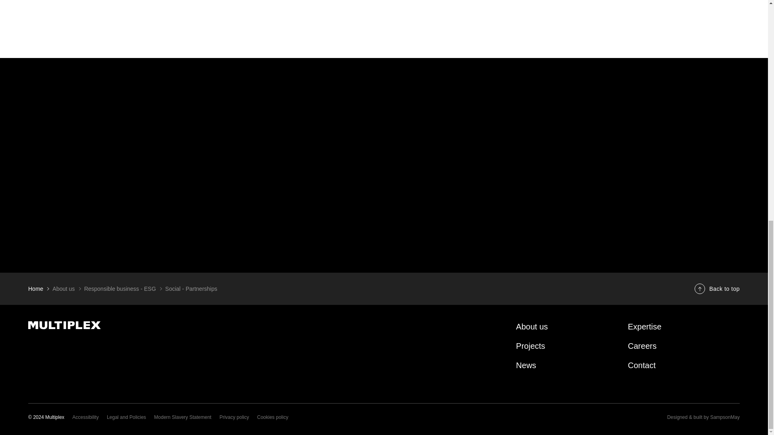  I want to click on Multiplex - Link to homepage, so click(140, 325).